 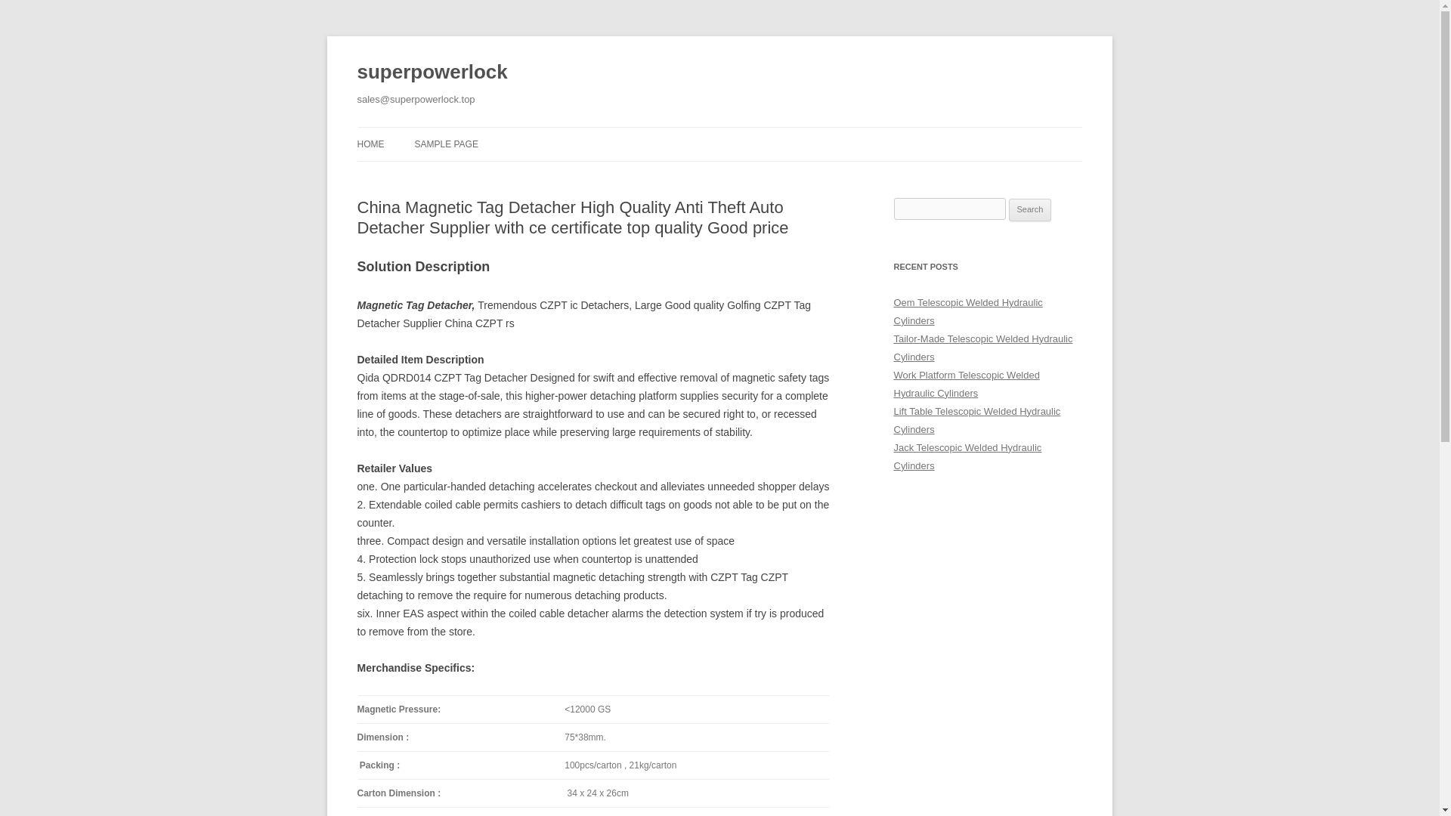 What do you see at coordinates (432, 73) in the screenshot?
I see `superpowerlock` at bounding box center [432, 73].